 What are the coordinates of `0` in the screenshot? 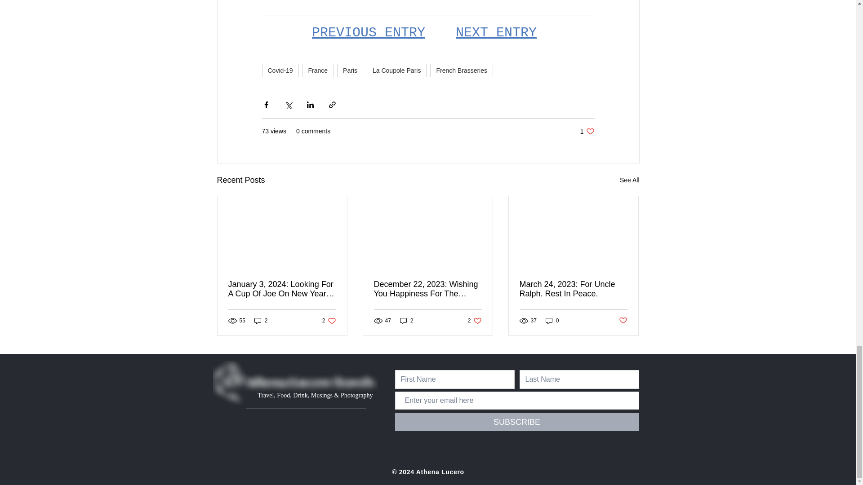 It's located at (587, 131).